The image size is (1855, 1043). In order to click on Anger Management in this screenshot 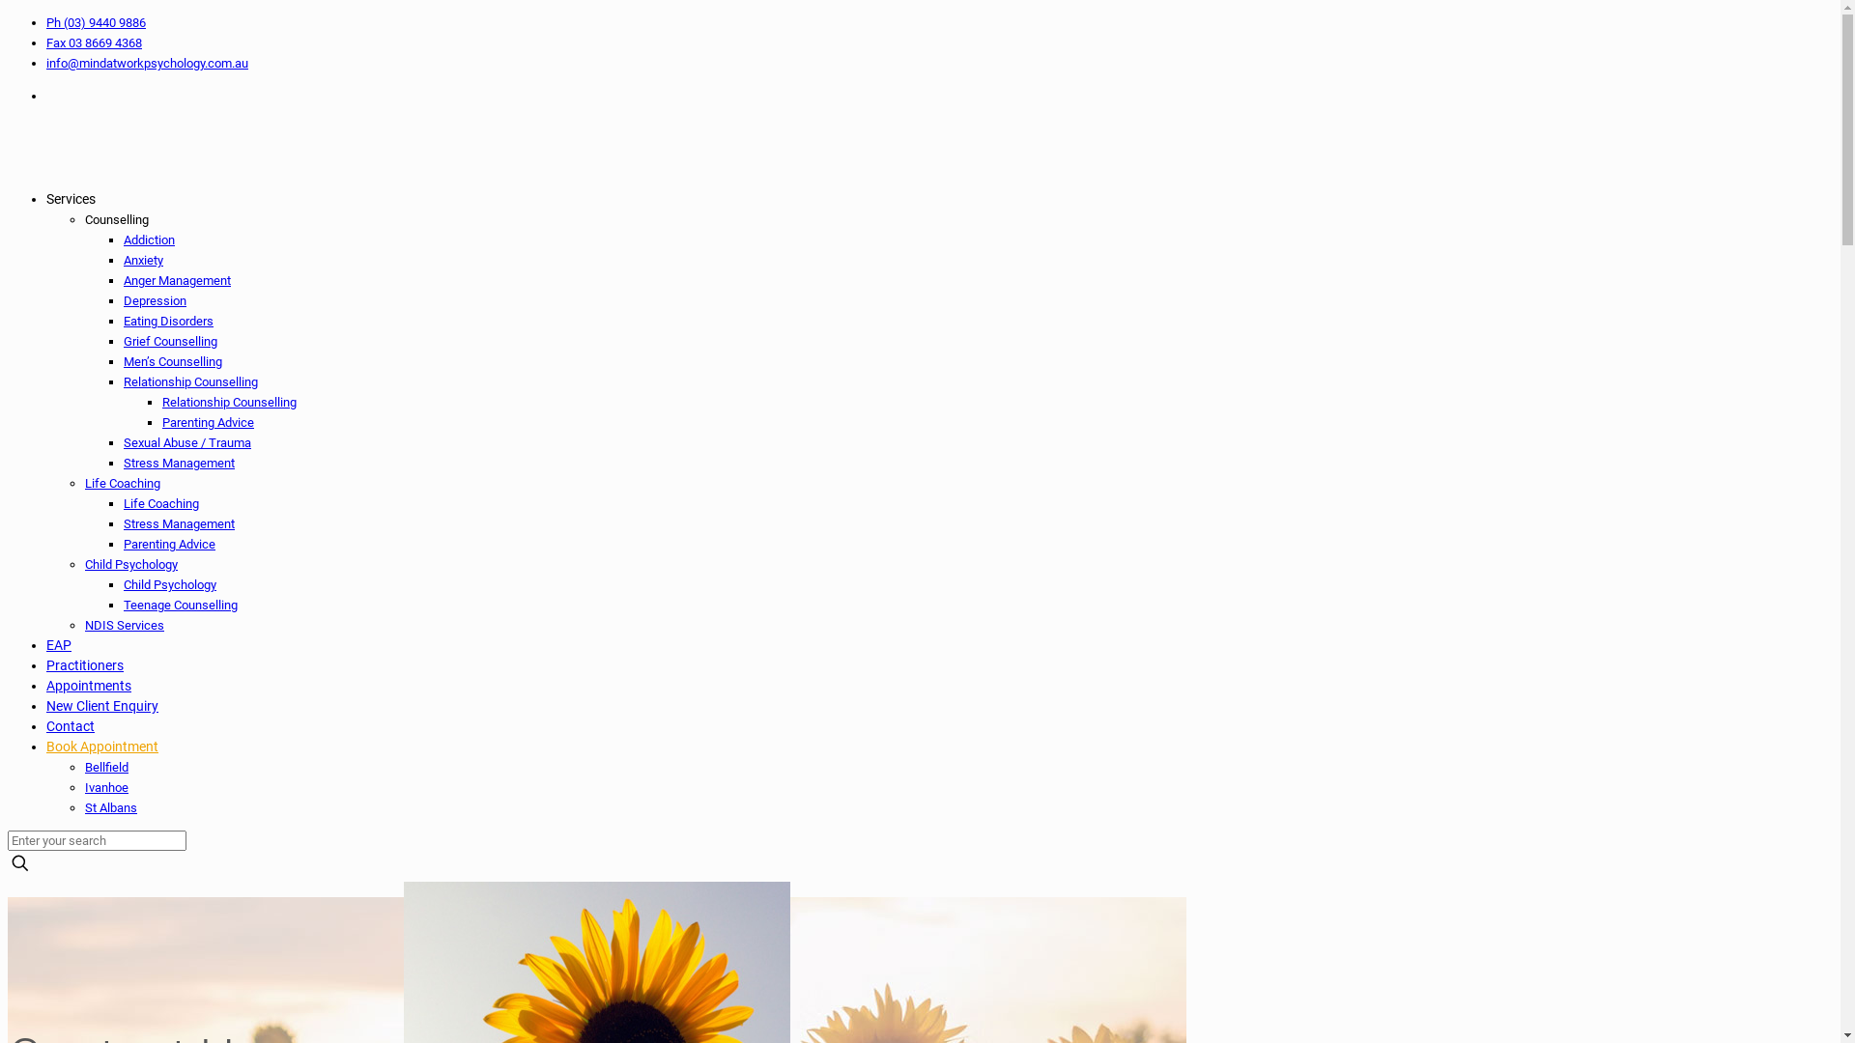, I will do `click(178, 280)`.